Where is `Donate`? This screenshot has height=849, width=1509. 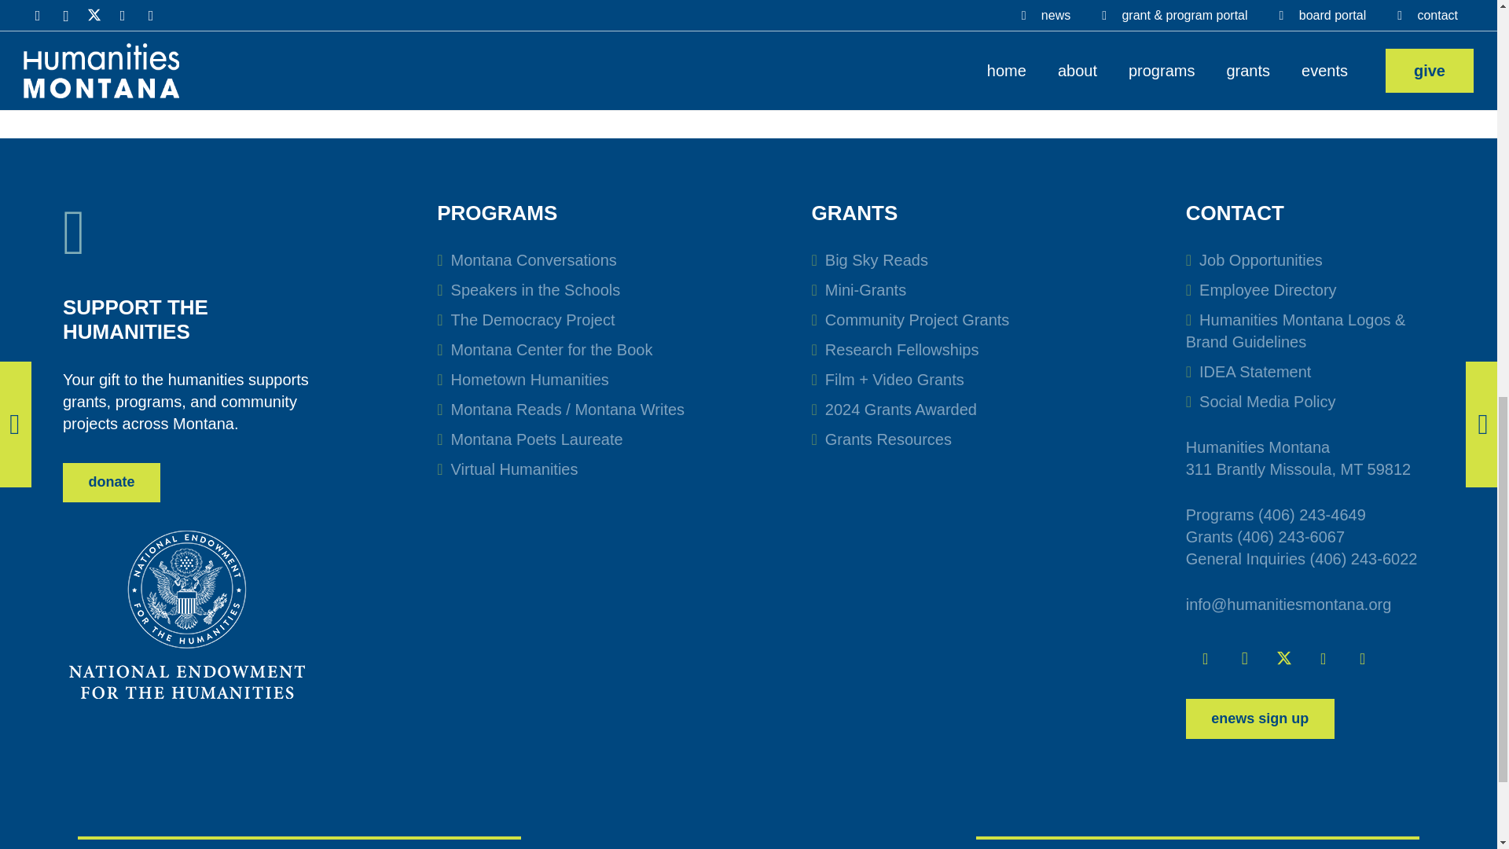 Donate is located at coordinates (112, 483).